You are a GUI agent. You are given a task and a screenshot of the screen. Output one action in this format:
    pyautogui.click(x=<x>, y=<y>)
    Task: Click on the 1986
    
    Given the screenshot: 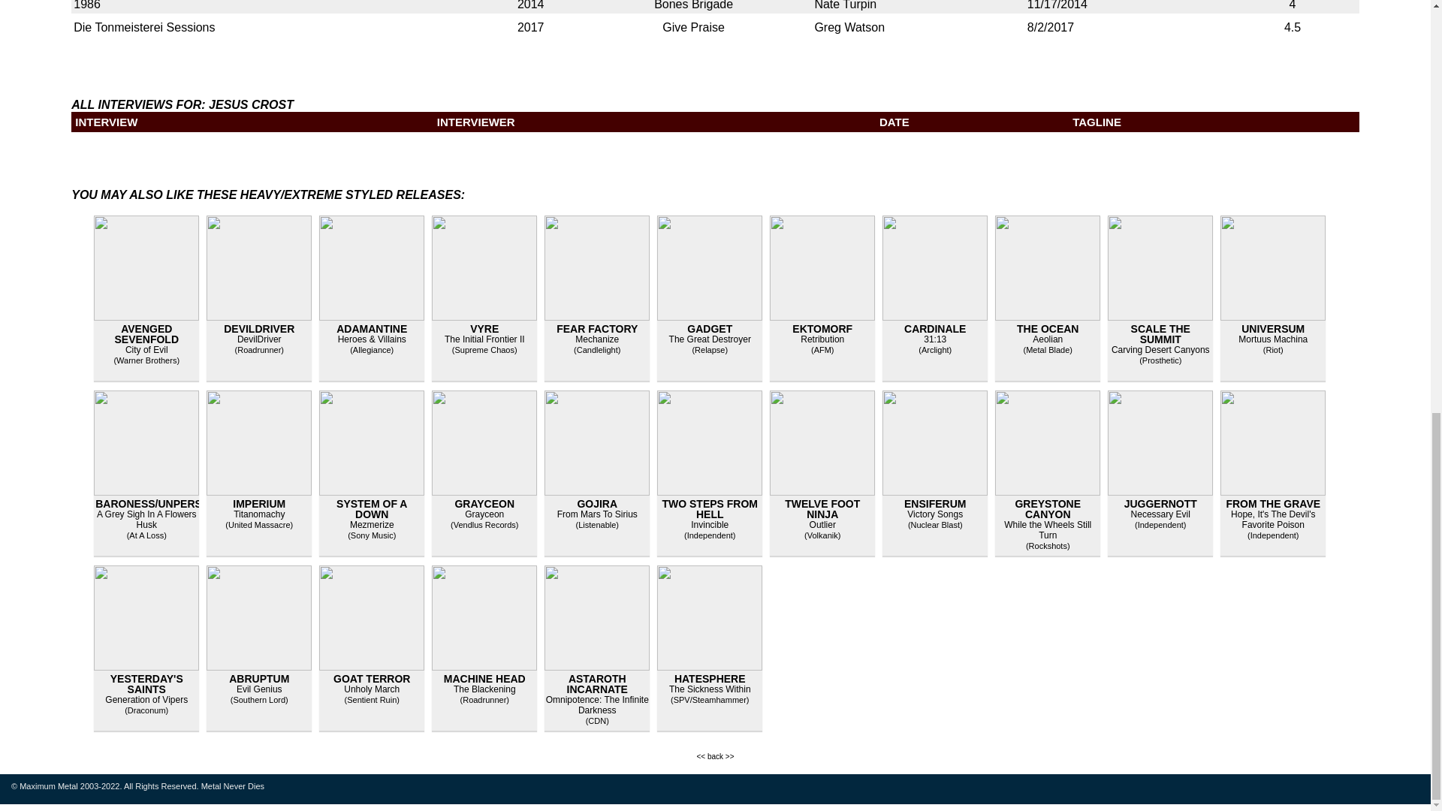 What is the action you would take?
    pyautogui.click(x=87, y=5)
    